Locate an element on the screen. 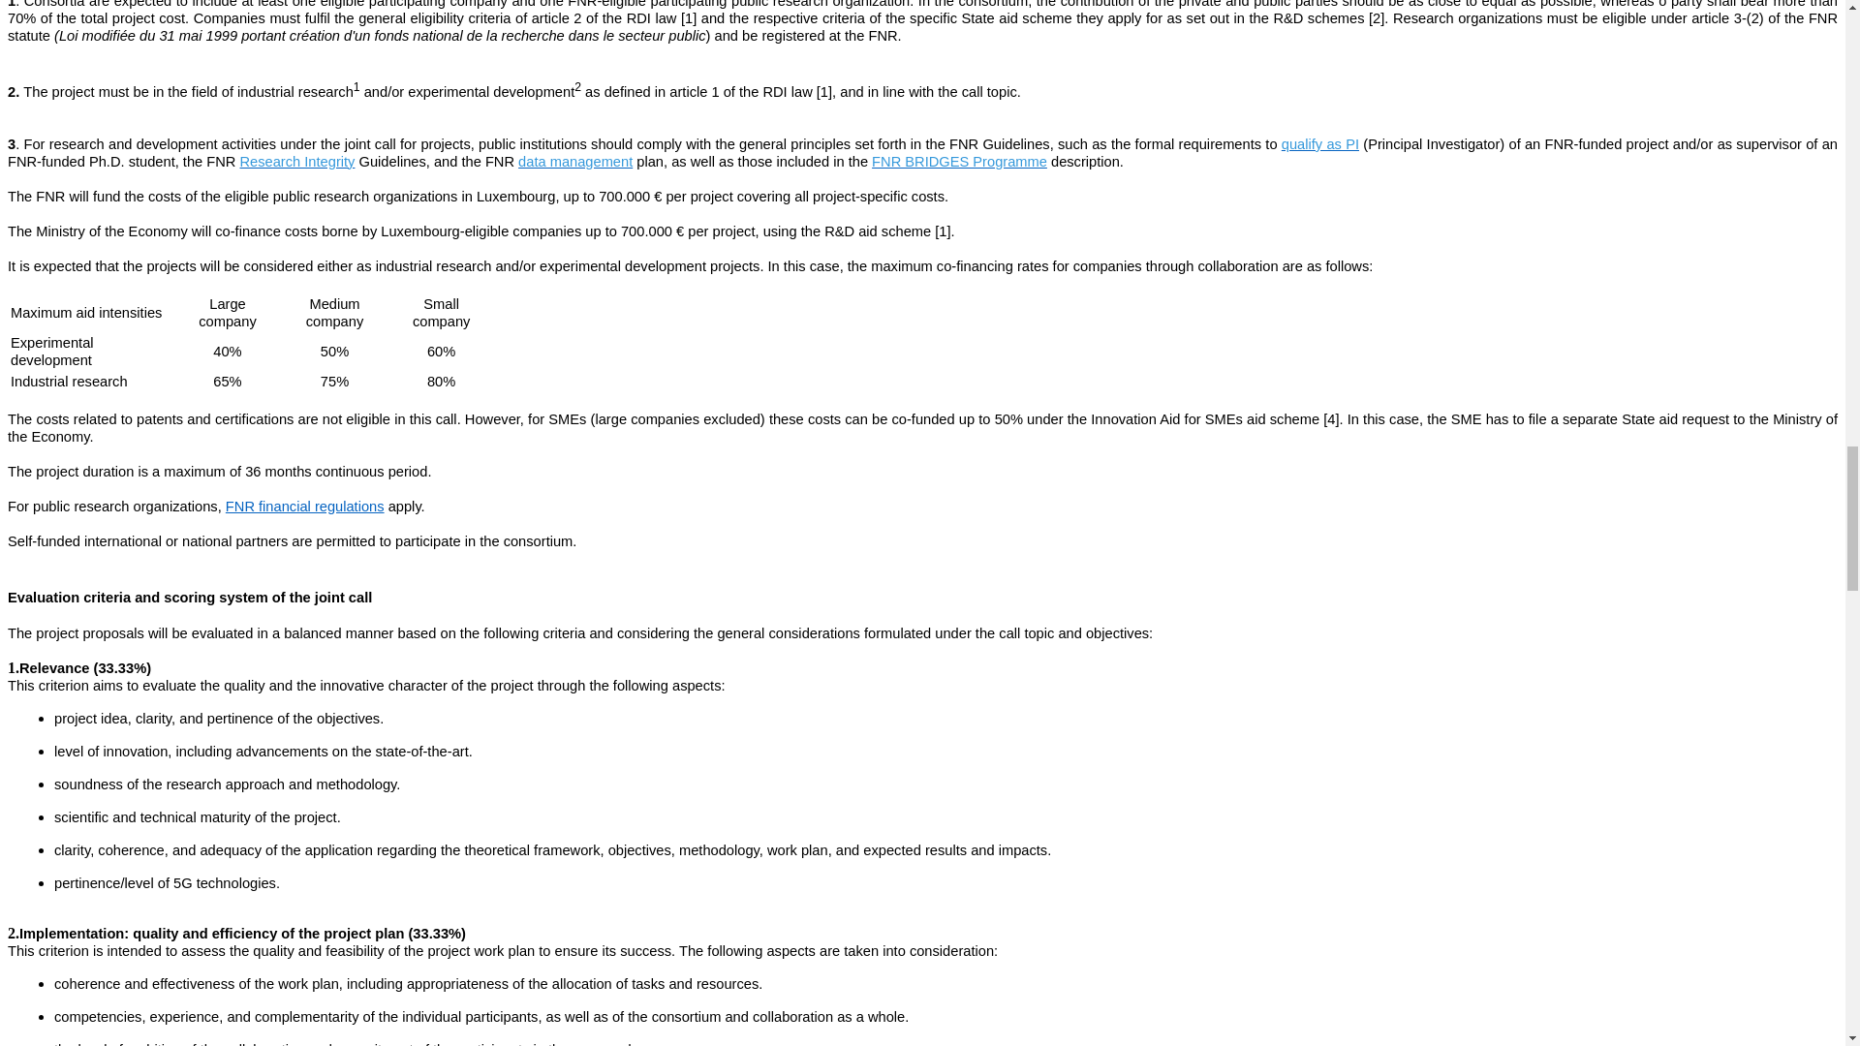 This screenshot has height=1046, width=1860. Research Integrity is located at coordinates (296, 161).